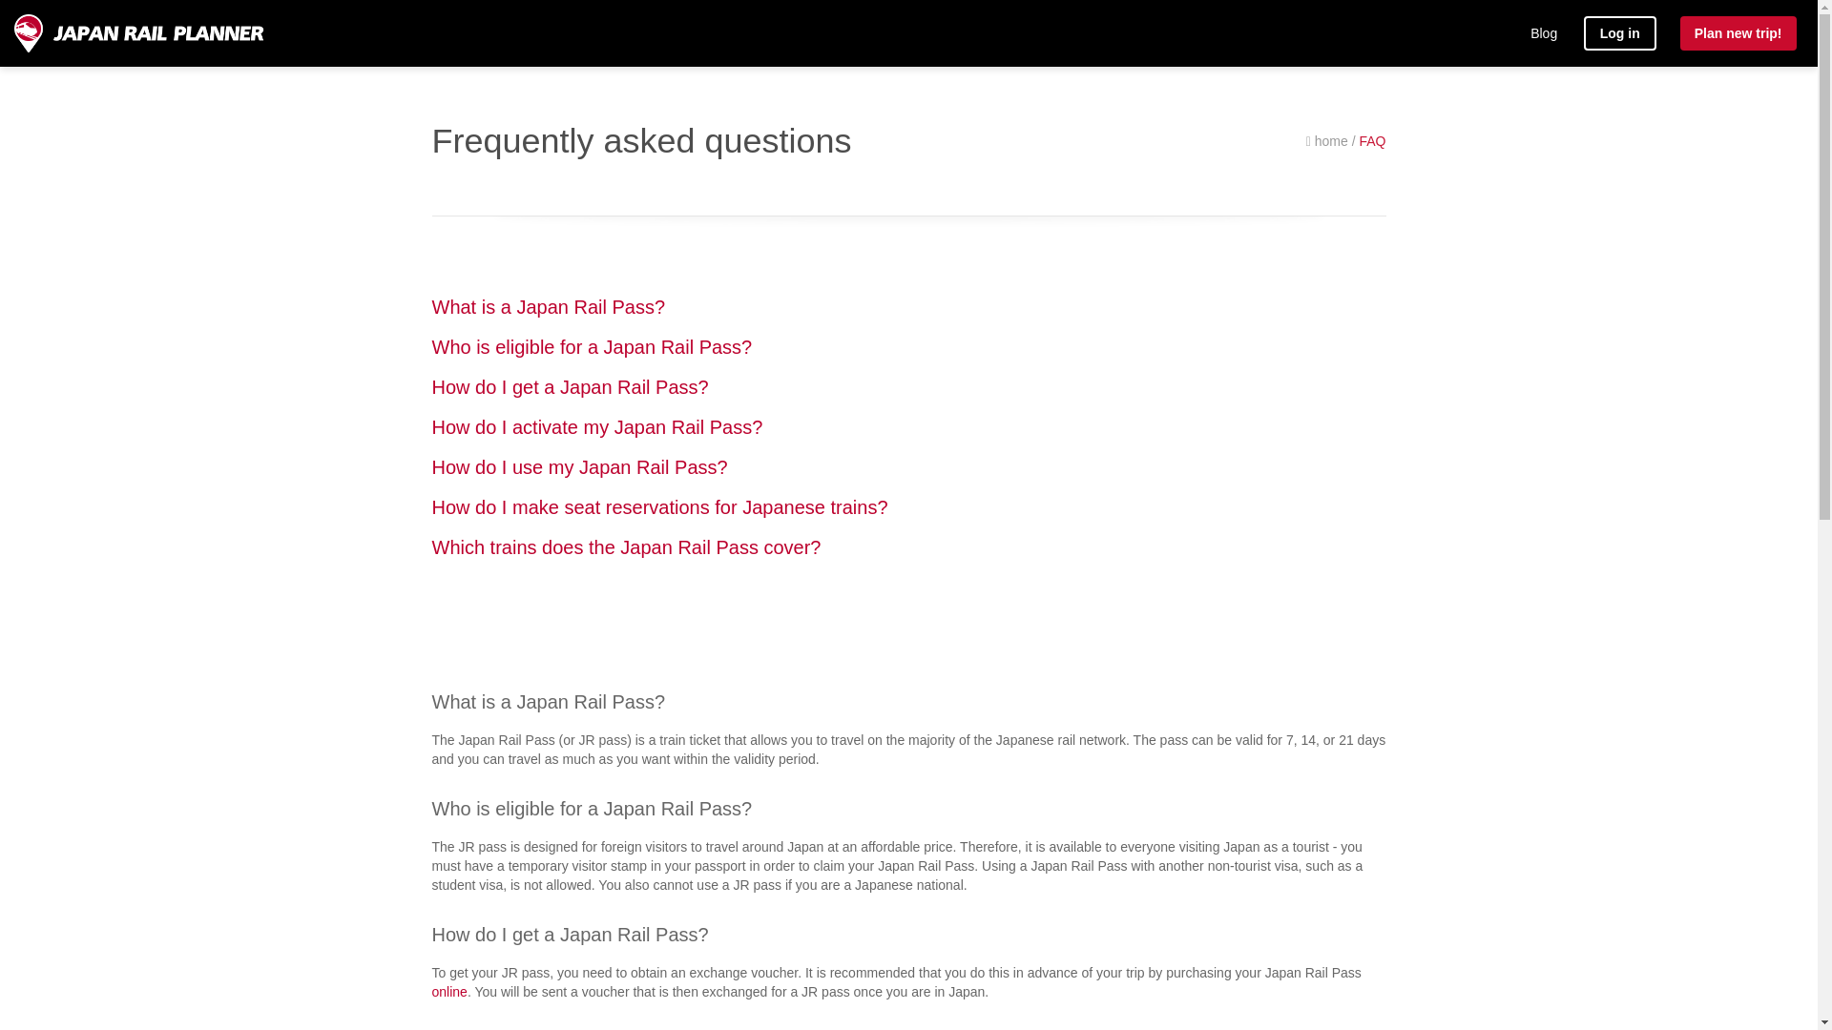 Image resolution: width=1832 pixels, height=1030 pixels. I want to click on Plan new trip!, so click(1738, 32).